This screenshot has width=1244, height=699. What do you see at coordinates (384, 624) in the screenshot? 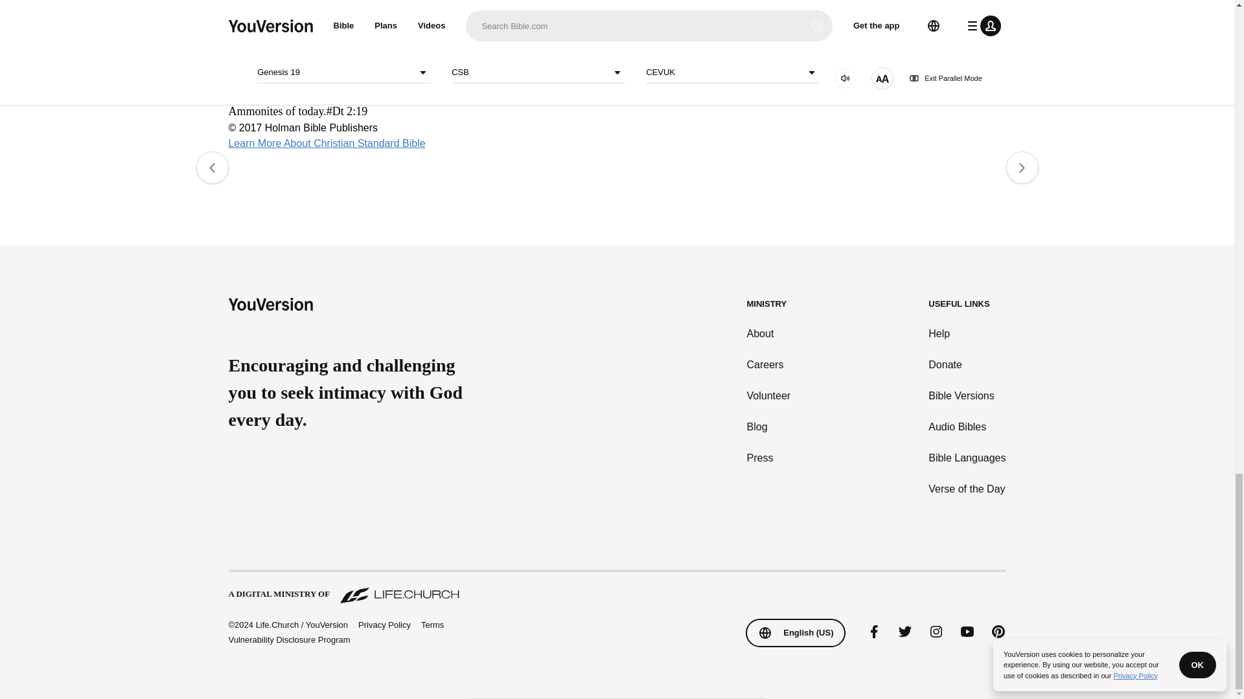
I see `Privacy Policy` at bounding box center [384, 624].